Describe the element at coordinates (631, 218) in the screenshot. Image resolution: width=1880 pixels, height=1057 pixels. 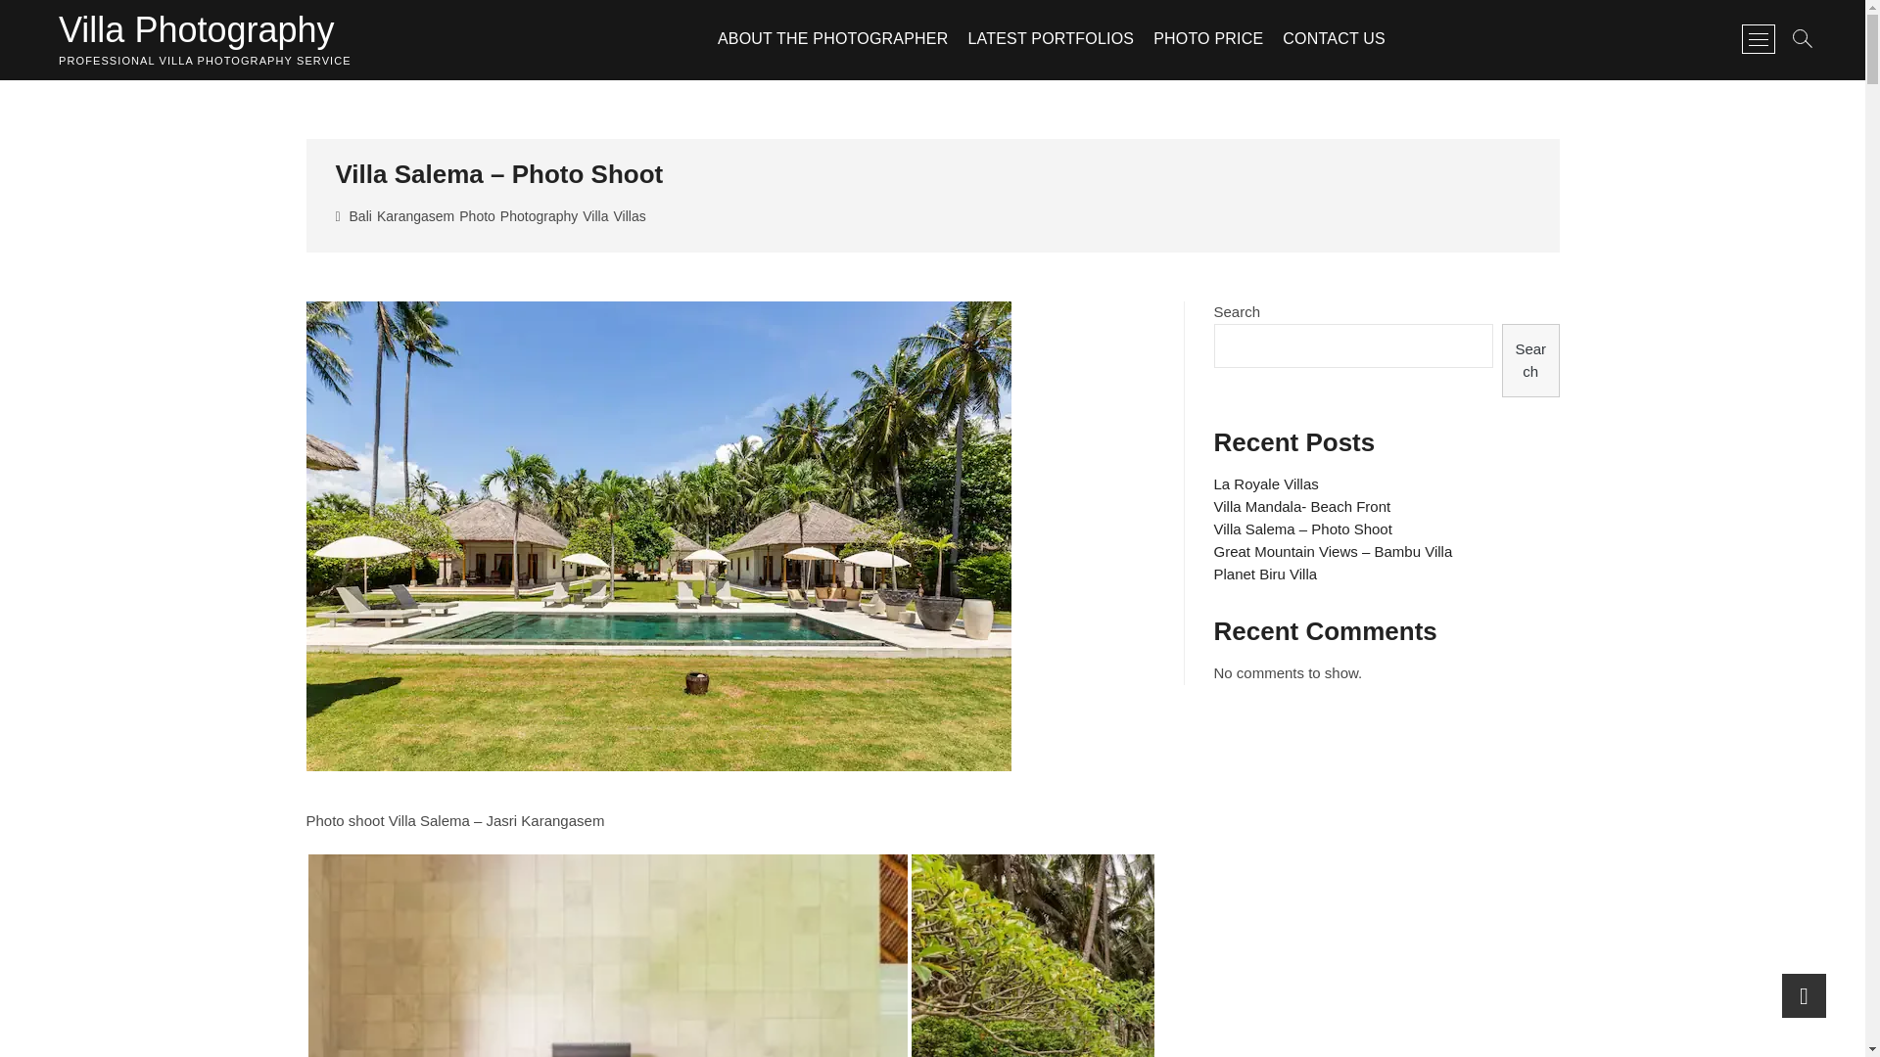
I see `Villas` at that location.